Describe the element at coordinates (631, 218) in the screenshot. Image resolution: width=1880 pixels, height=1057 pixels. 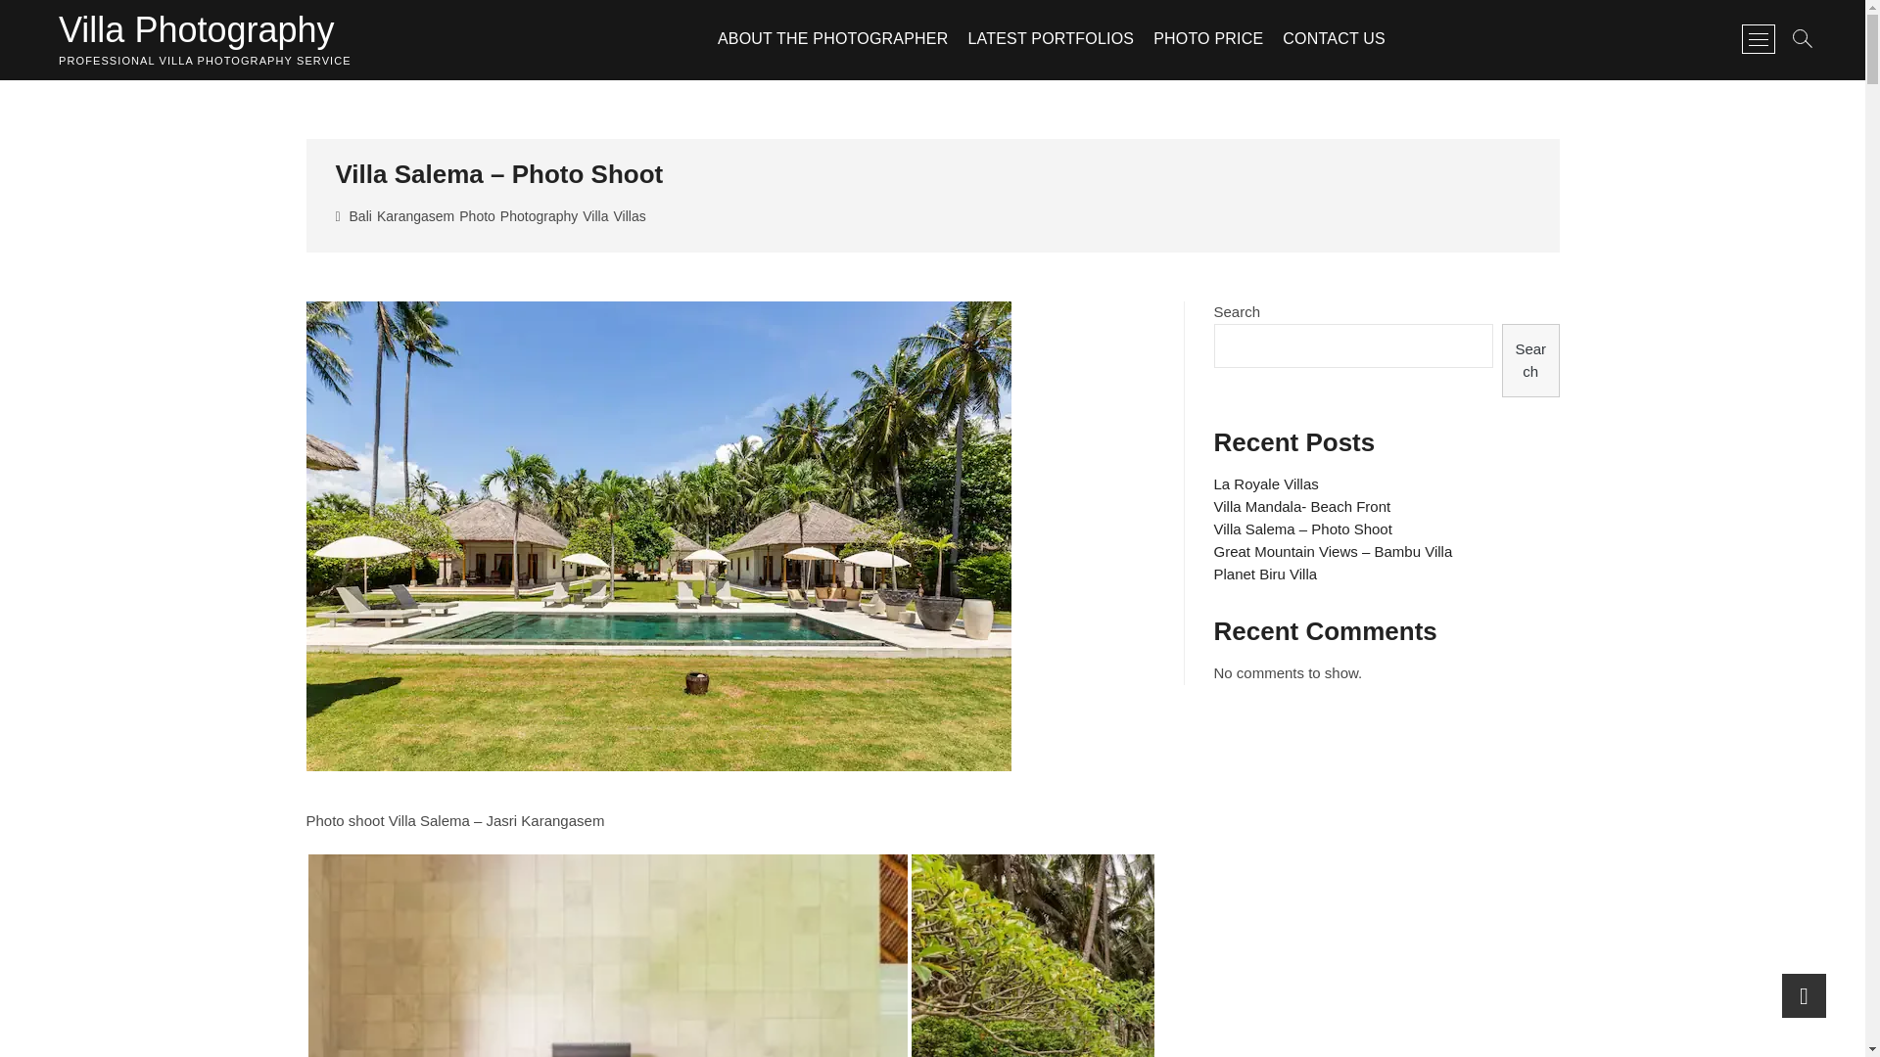
I see `Villas` at that location.